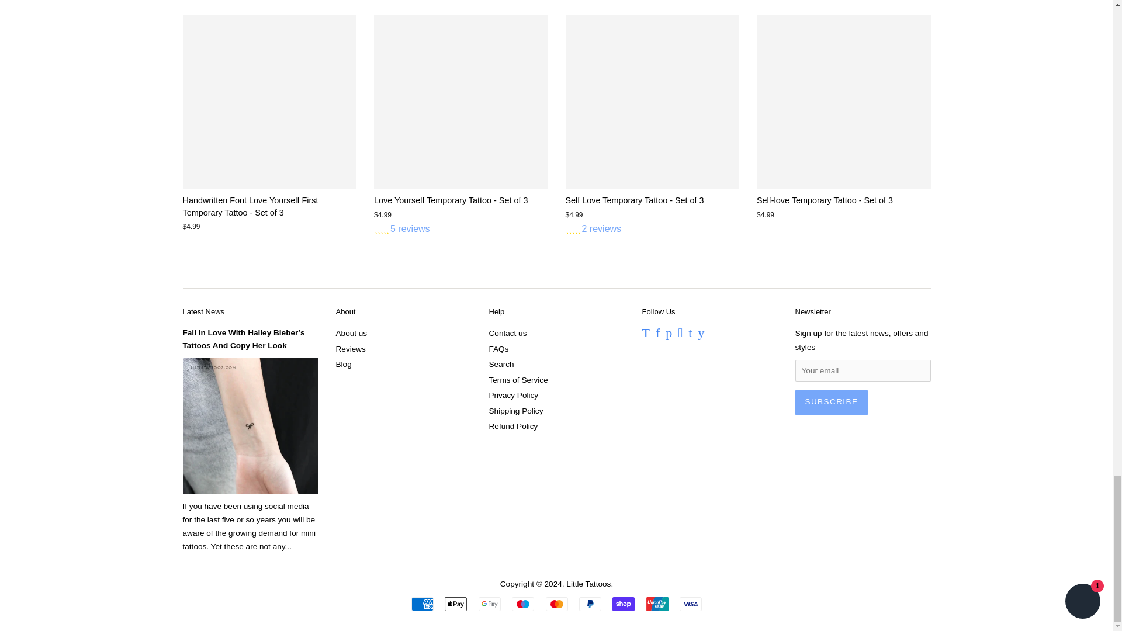  I want to click on PayPal, so click(590, 603).